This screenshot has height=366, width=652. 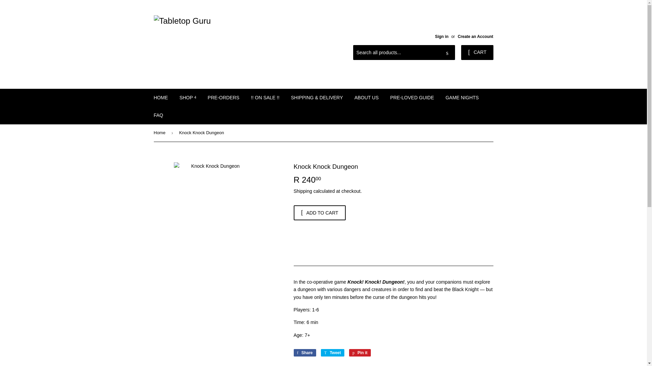 What do you see at coordinates (360, 352) in the screenshot?
I see `Pin on Pinterest` at bounding box center [360, 352].